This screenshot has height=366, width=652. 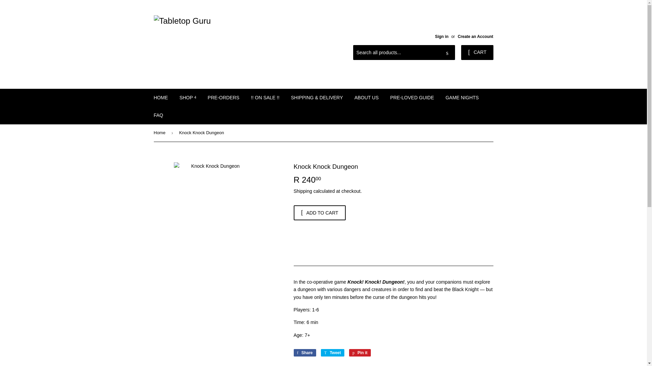 What do you see at coordinates (360, 352) in the screenshot?
I see `Pin on Pinterest` at bounding box center [360, 352].